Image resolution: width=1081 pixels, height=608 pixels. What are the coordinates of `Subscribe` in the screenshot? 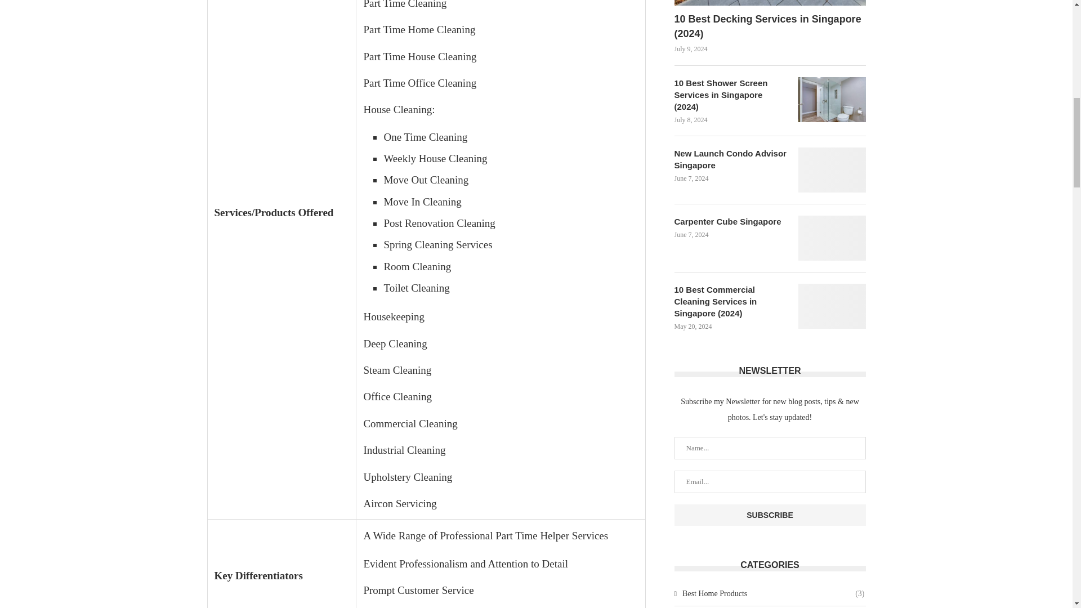 It's located at (770, 515).